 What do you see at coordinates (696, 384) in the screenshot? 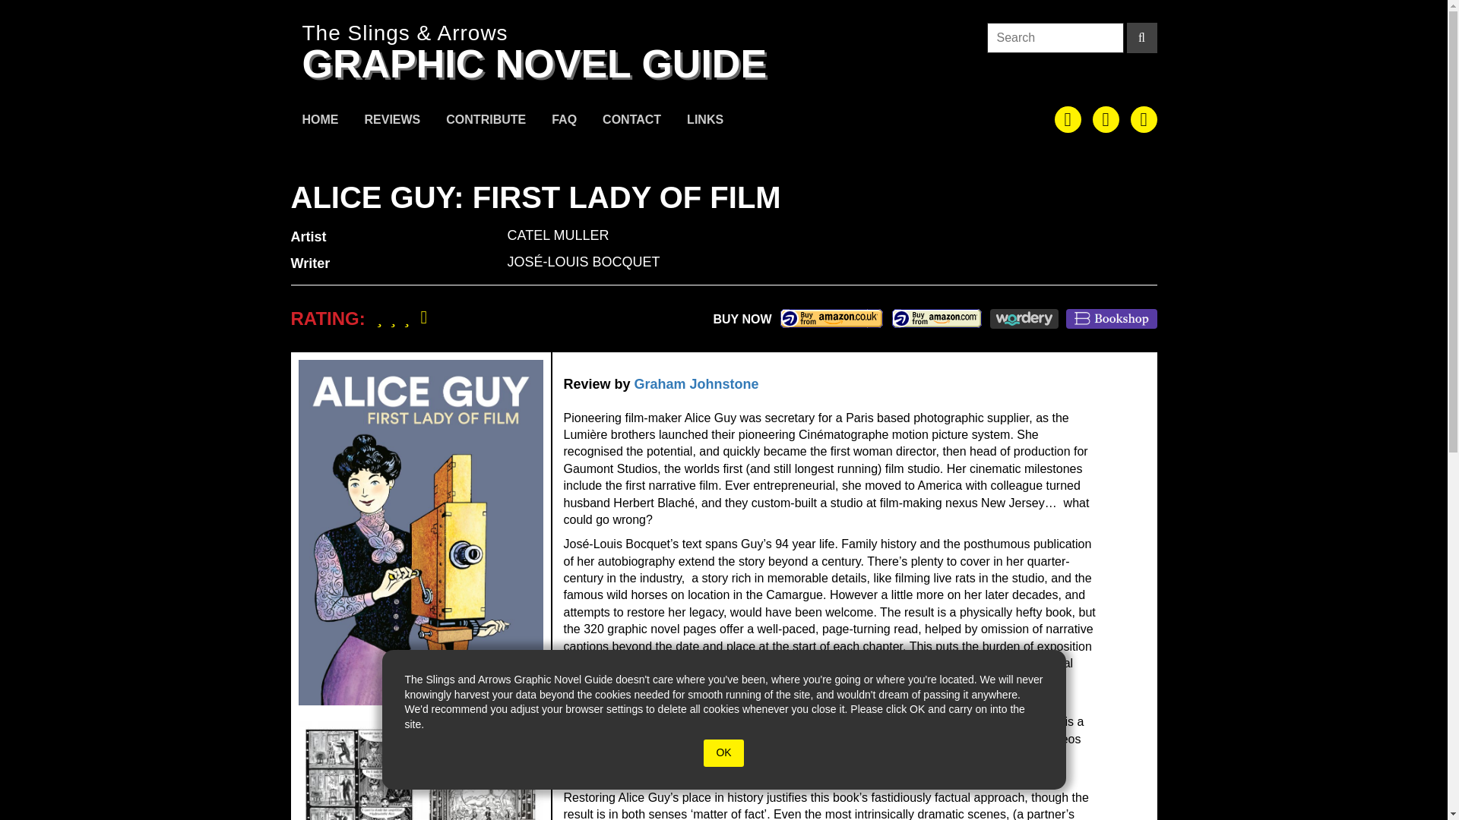
I see `Posts by Graham Johnstone` at bounding box center [696, 384].